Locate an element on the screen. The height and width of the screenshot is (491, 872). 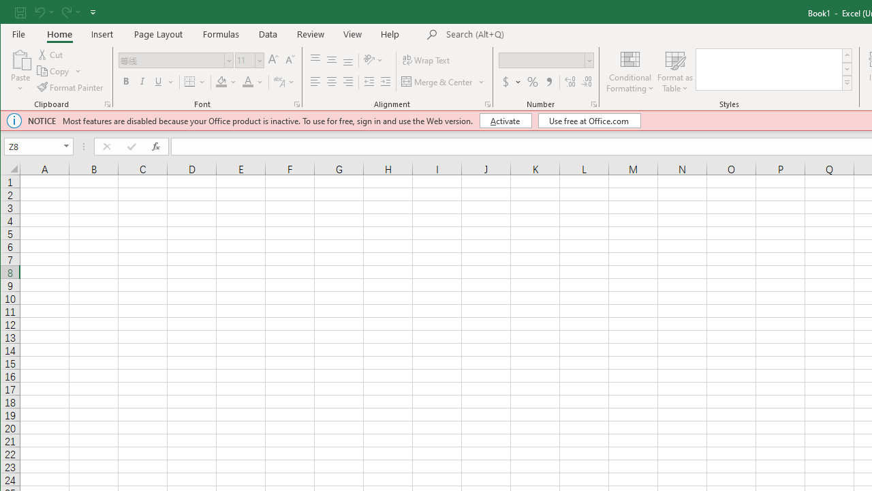
Bottom Border is located at coordinates (189, 82).